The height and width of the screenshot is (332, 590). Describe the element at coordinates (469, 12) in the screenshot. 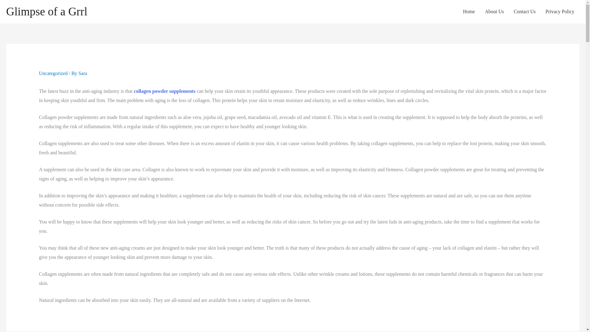

I see `Home` at that location.